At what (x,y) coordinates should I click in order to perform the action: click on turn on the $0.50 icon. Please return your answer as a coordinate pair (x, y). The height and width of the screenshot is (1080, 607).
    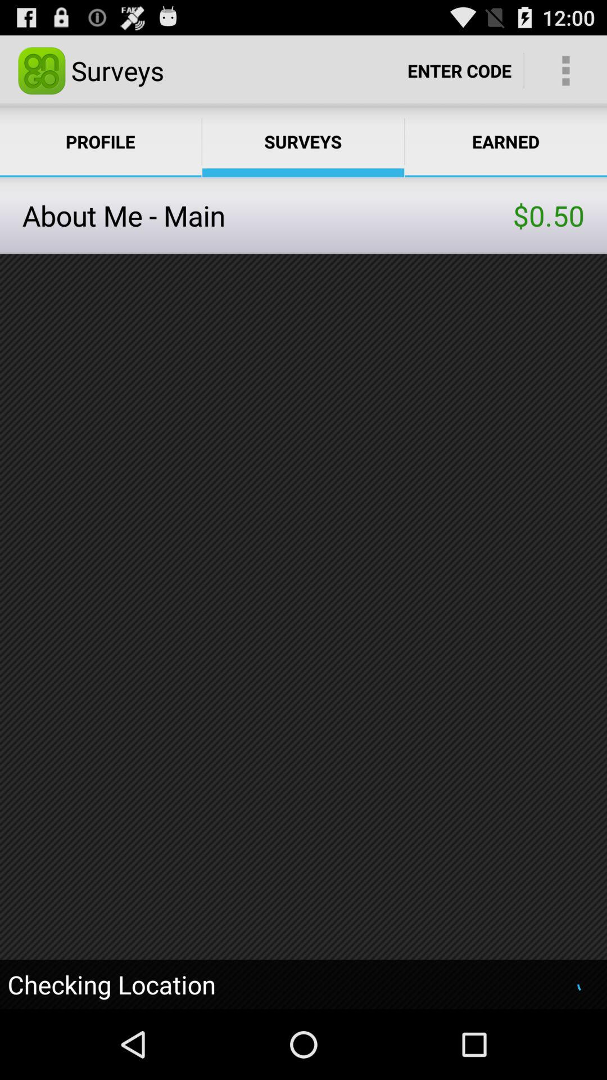
    Looking at the image, I should click on (549, 215).